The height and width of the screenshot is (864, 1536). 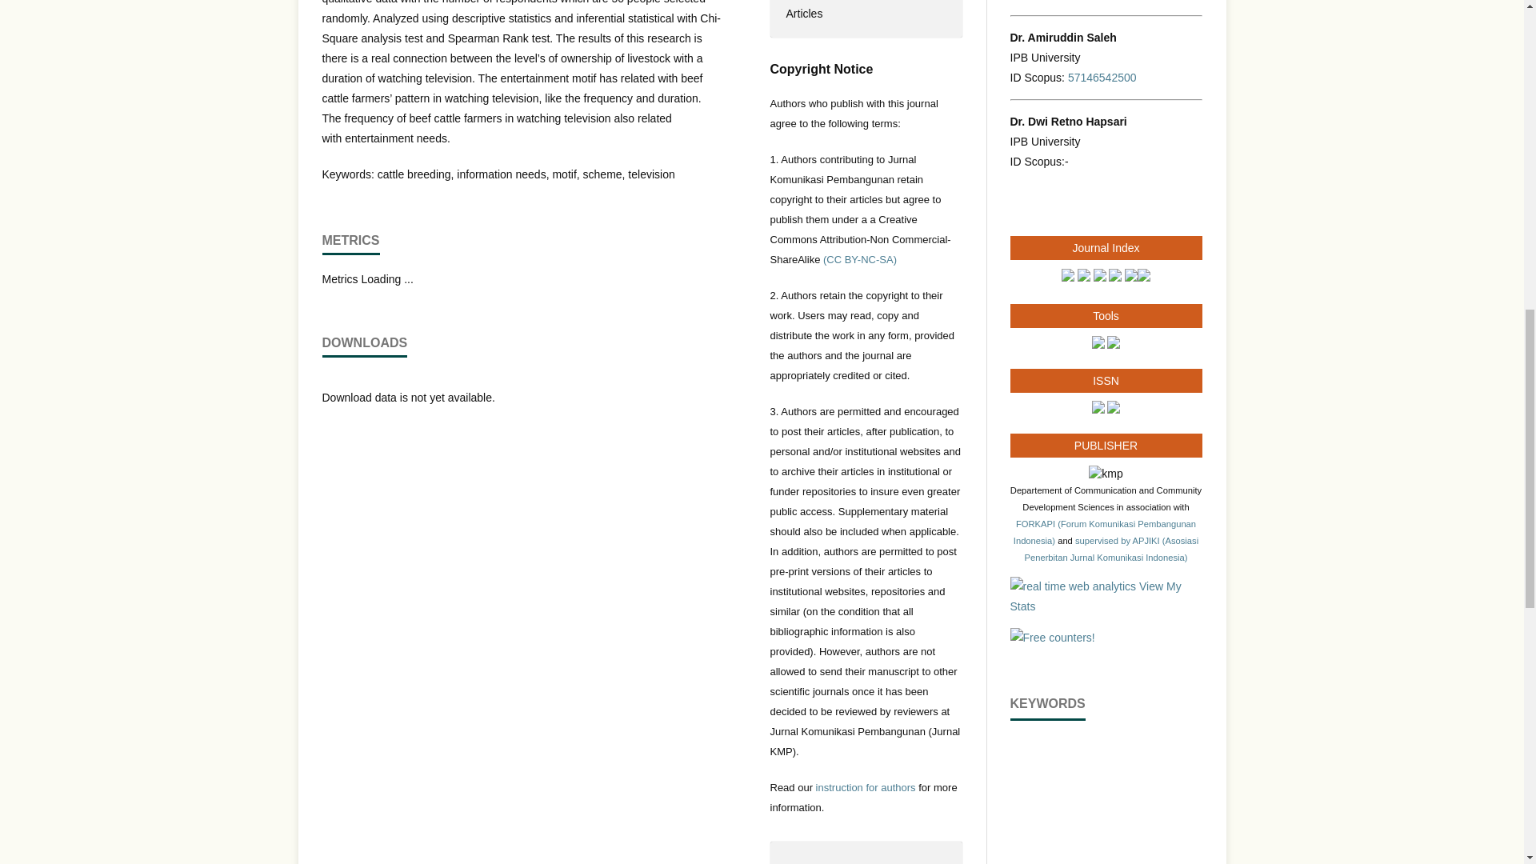 I want to click on Scopus ID, so click(x=1102, y=77).